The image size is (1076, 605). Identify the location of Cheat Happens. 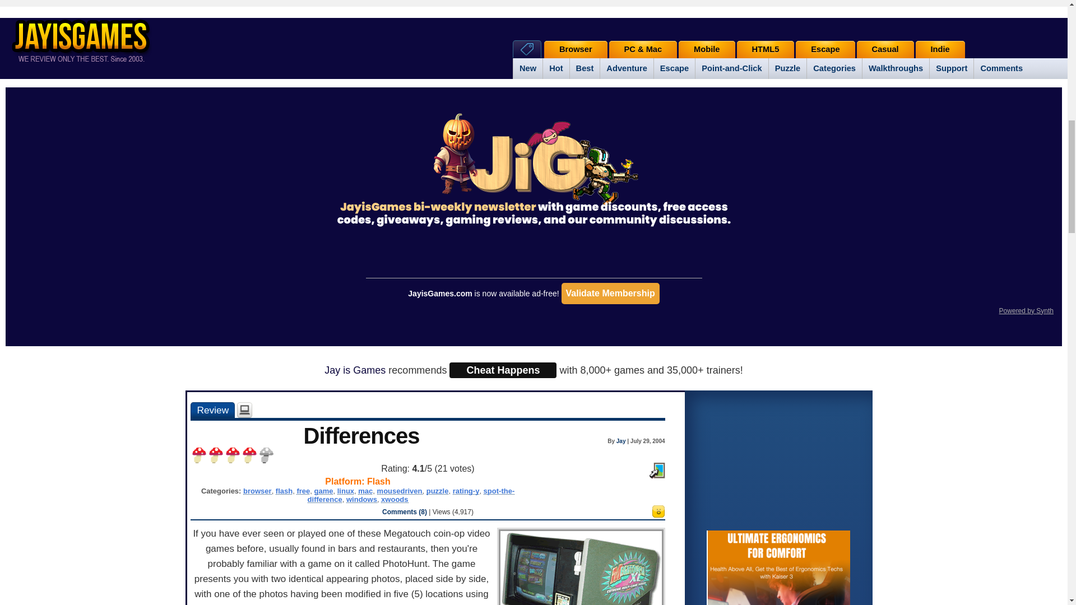
(503, 370).